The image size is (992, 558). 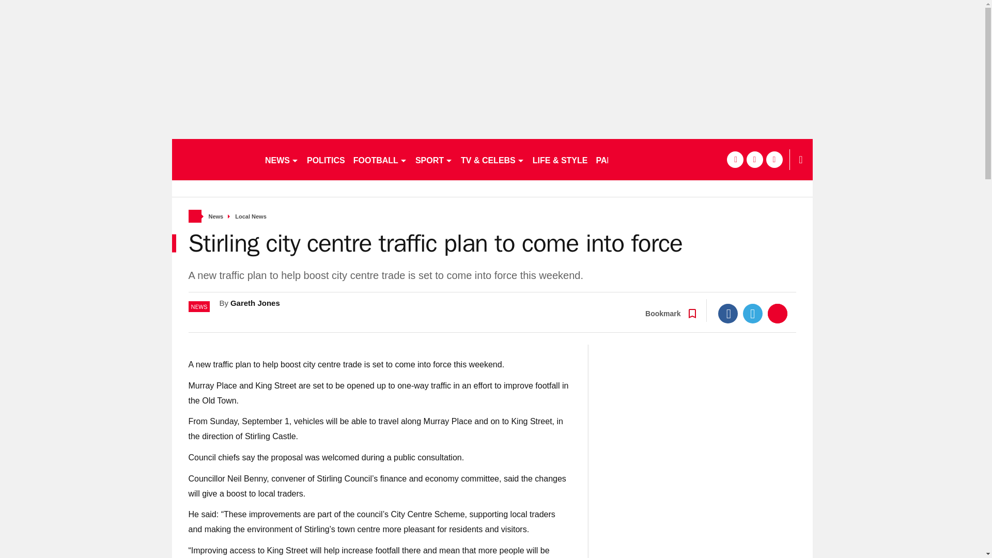 What do you see at coordinates (735, 159) in the screenshot?
I see `facebook` at bounding box center [735, 159].